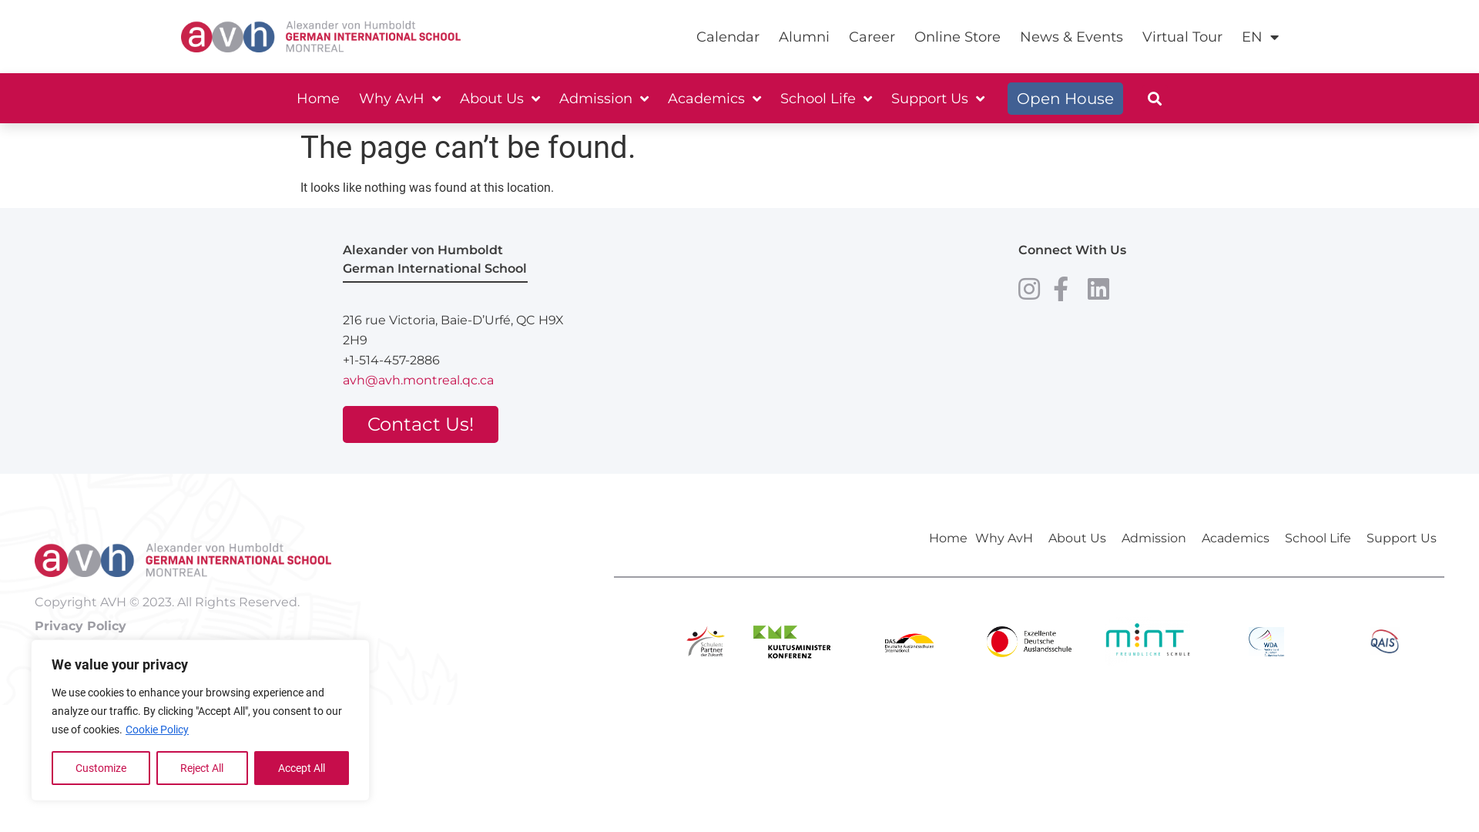 This screenshot has width=1479, height=832. Describe the element at coordinates (826, 99) in the screenshot. I see `School Life` at that location.